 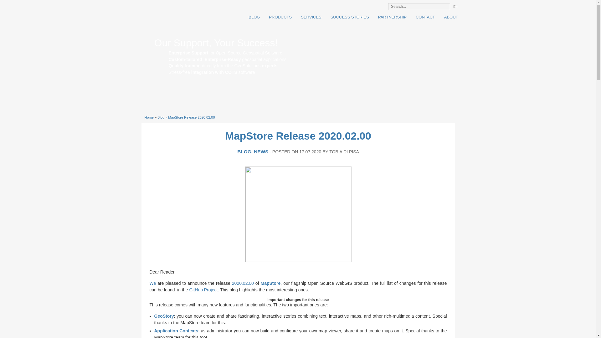 What do you see at coordinates (191, 117) in the screenshot?
I see `MapStore Release 2020.02.00` at bounding box center [191, 117].